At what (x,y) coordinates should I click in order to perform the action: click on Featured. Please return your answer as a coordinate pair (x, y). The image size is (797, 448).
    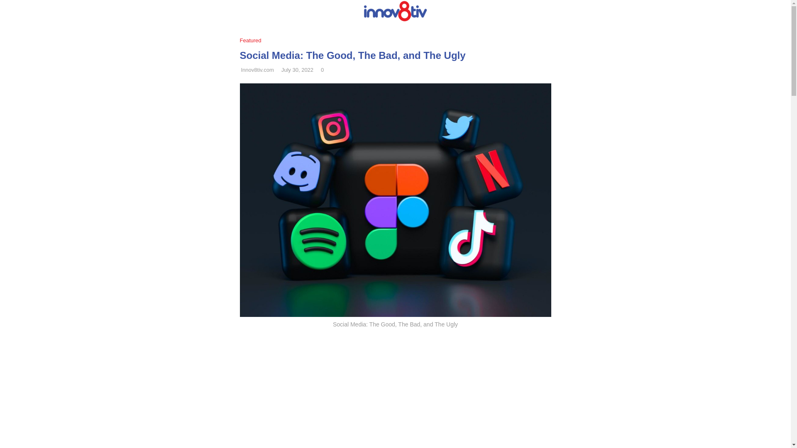
    Looking at the image, I should click on (252, 40).